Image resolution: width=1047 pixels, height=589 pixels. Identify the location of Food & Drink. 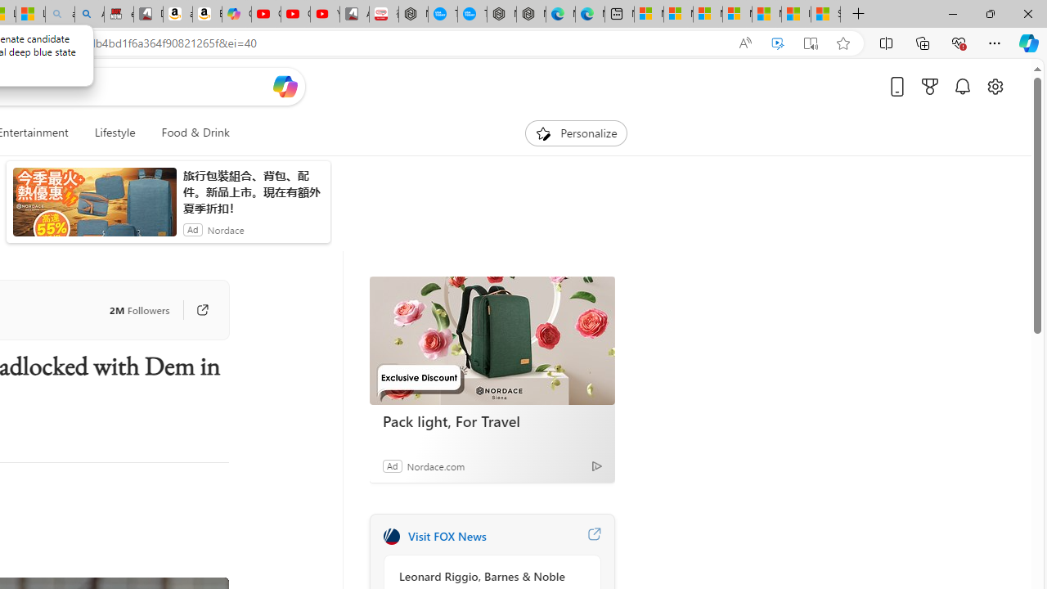
(195, 133).